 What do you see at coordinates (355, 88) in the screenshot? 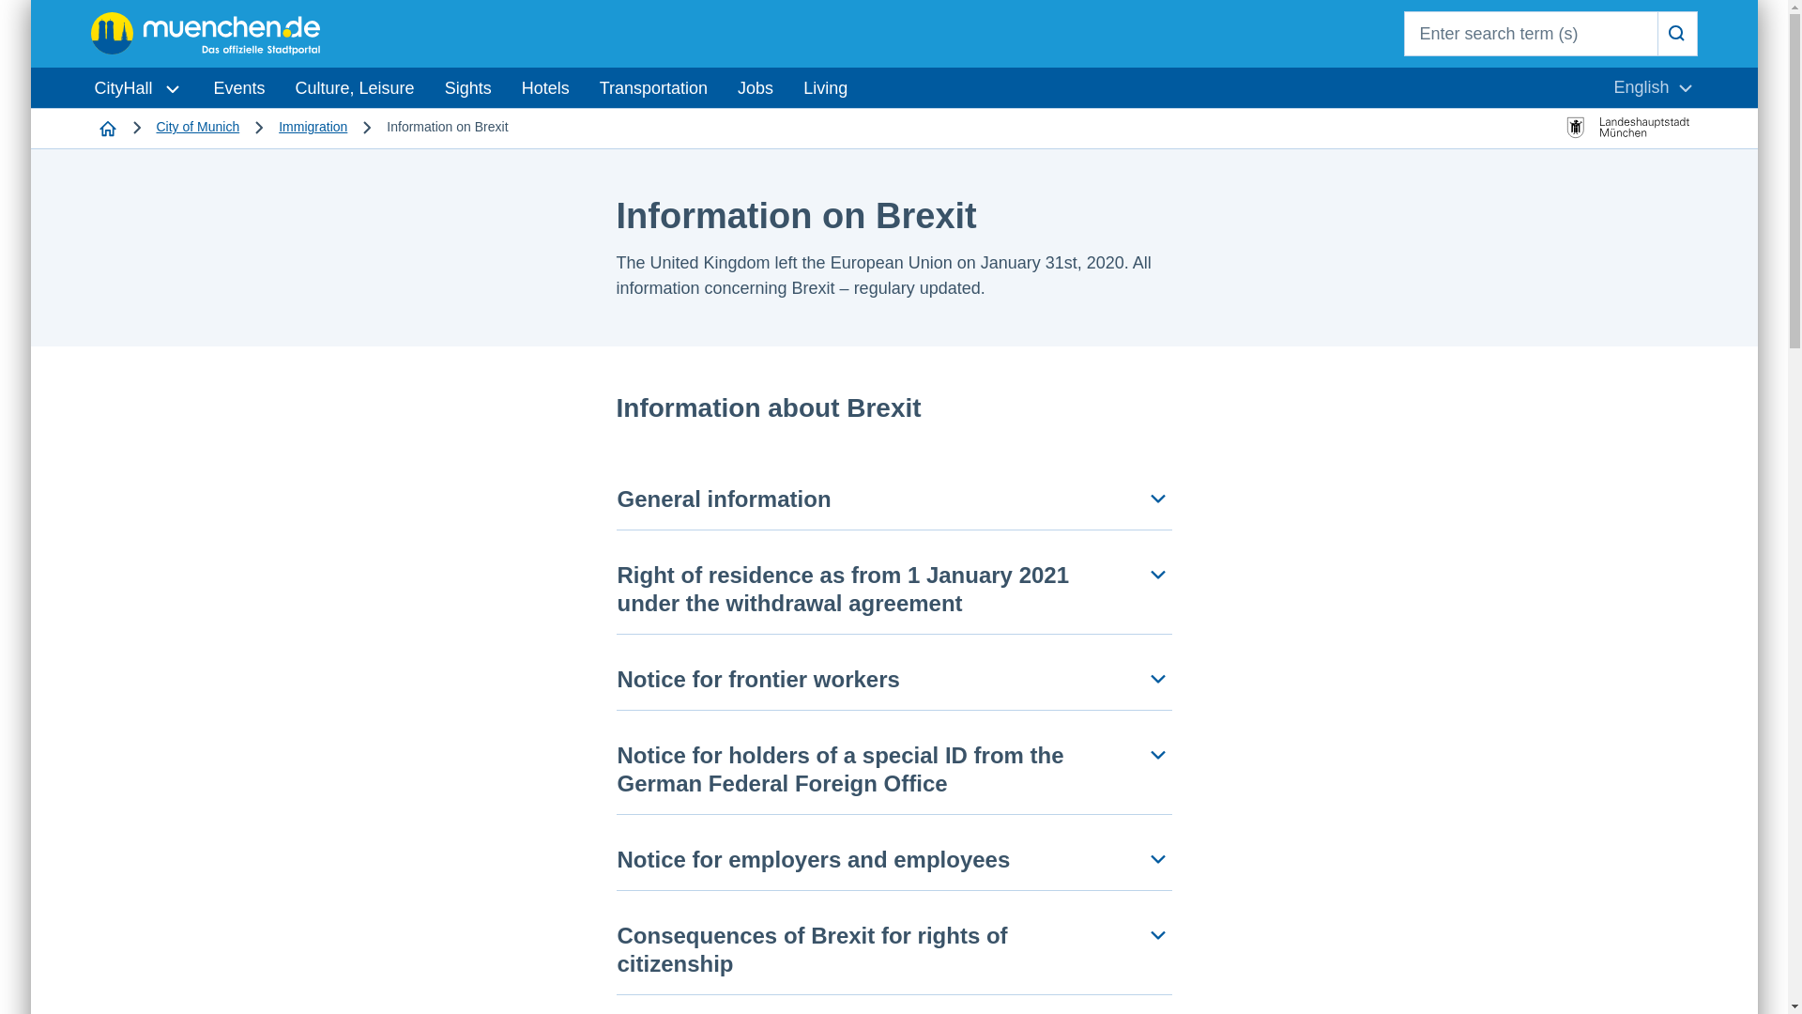
I see `Culture, Leisure` at bounding box center [355, 88].